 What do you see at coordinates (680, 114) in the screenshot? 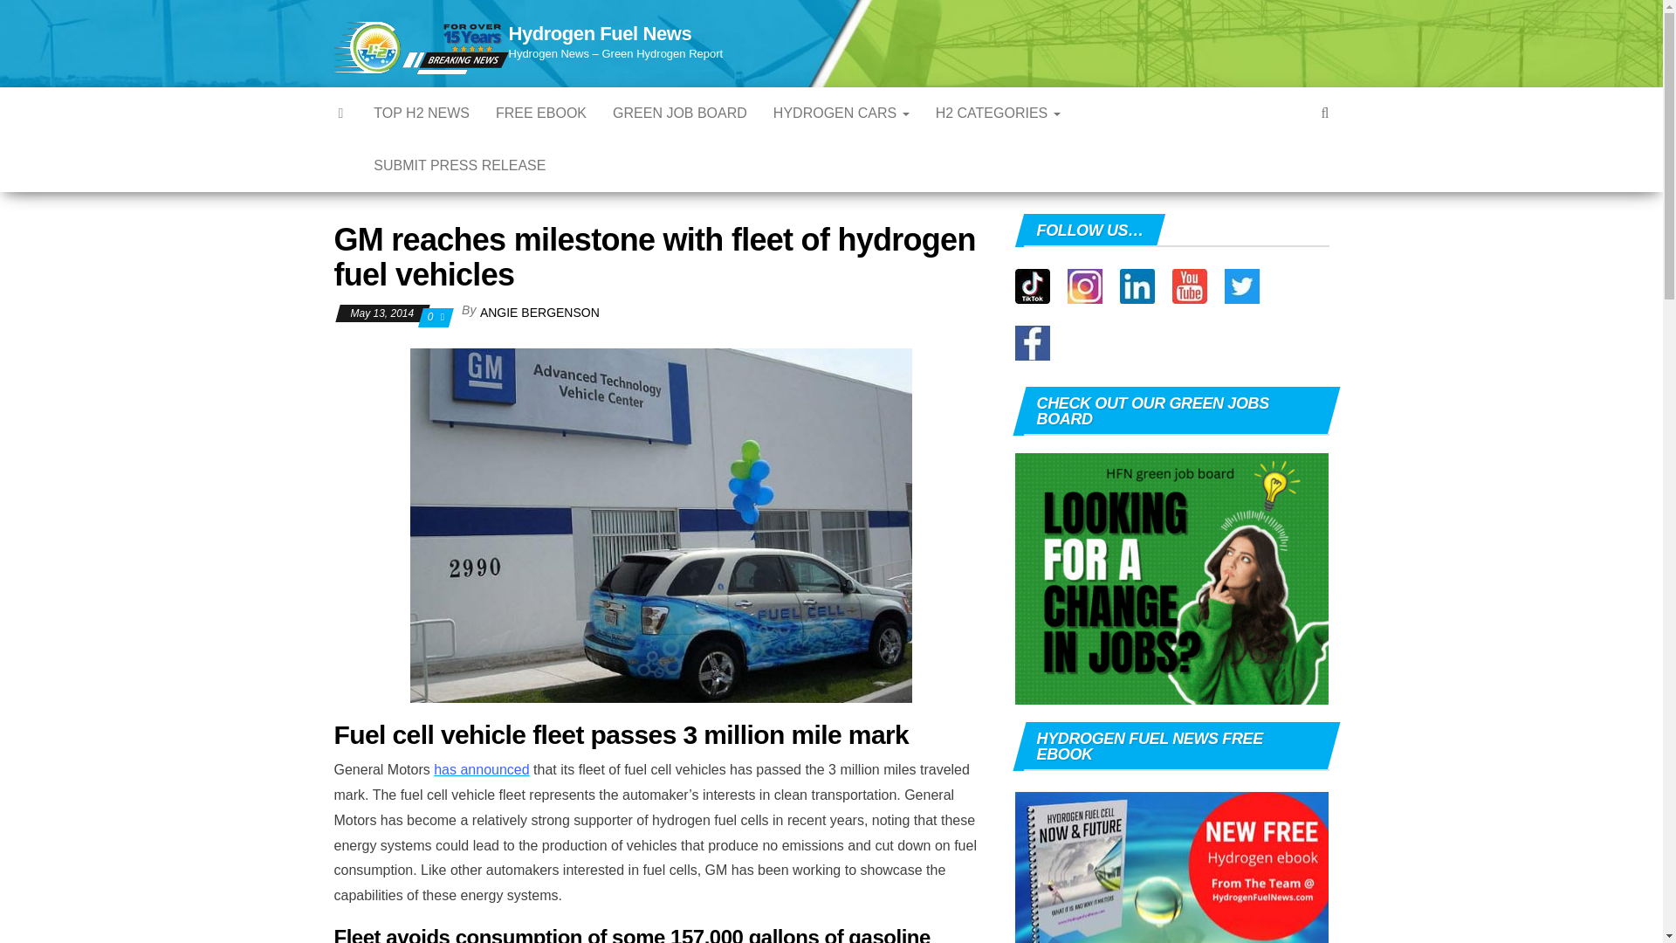
I see `GREEN JOB BOARD` at bounding box center [680, 114].